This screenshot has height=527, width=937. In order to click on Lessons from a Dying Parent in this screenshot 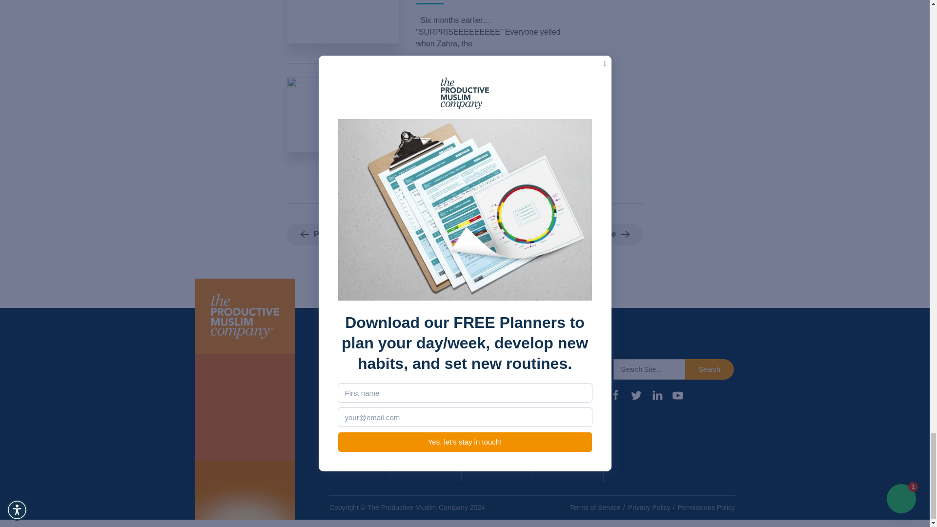, I will do `click(491, 83)`.